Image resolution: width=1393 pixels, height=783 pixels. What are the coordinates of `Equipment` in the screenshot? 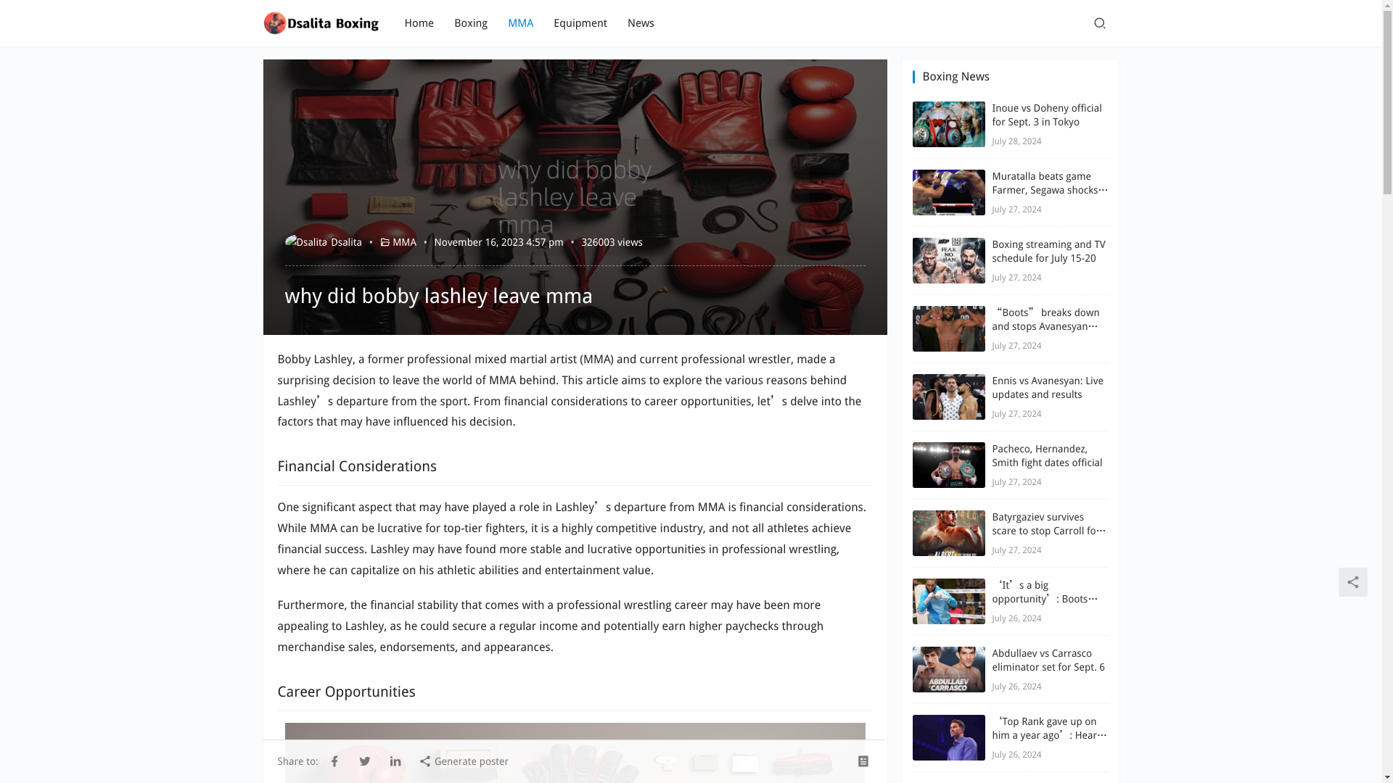 It's located at (580, 23).